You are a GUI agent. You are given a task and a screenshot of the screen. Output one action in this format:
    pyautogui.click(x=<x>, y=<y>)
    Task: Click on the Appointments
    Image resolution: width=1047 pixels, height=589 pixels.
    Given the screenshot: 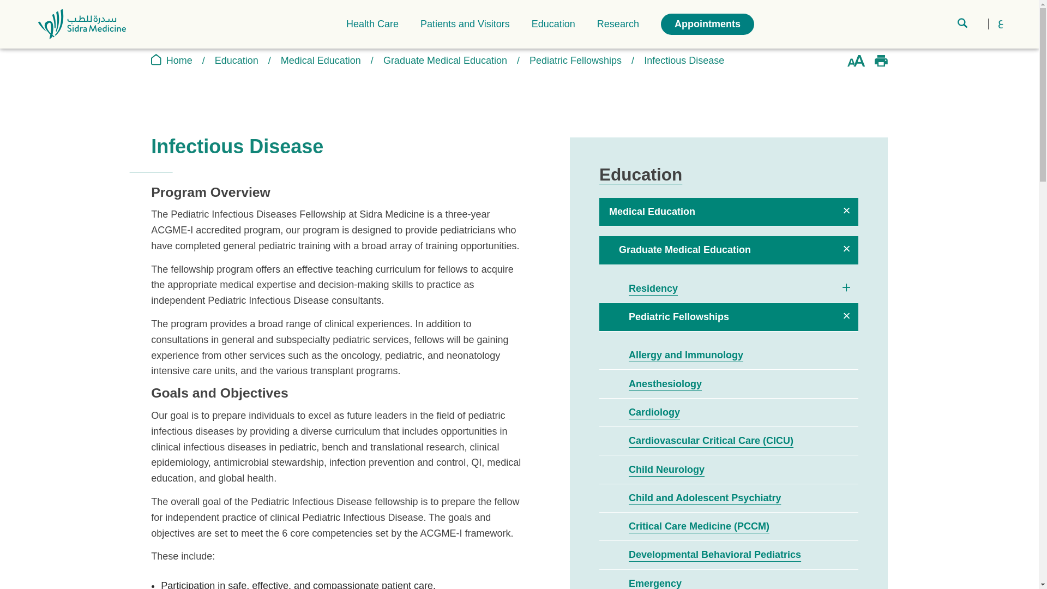 What is the action you would take?
    pyautogui.click(x=707, y=24)
    